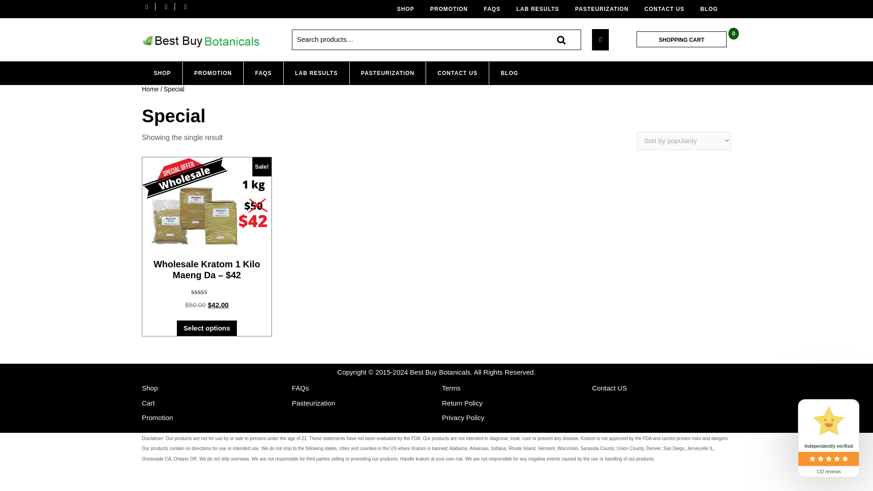  Describe the element at coordinates (452, 9) in the screenshot. I see `PROMOTION` at that location.